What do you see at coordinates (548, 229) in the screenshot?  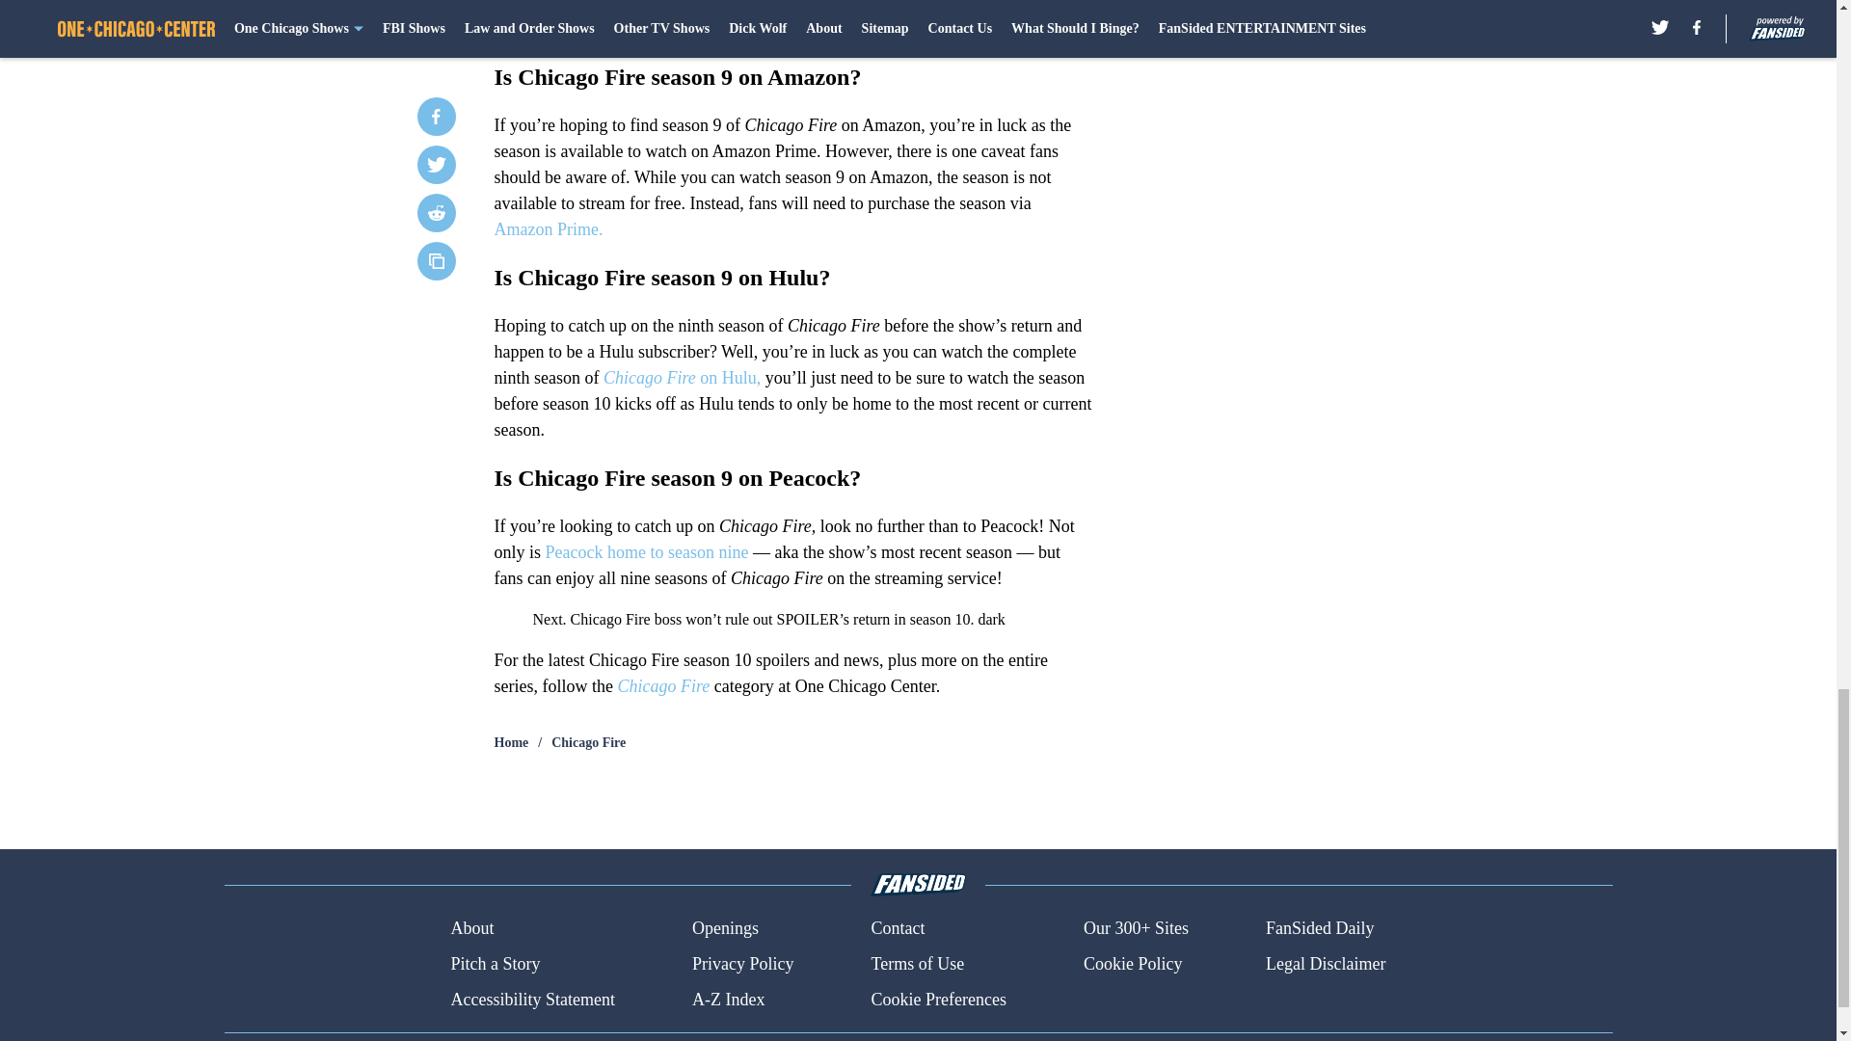 I see `Amazon Prime.` at bounding box center [548, 229].